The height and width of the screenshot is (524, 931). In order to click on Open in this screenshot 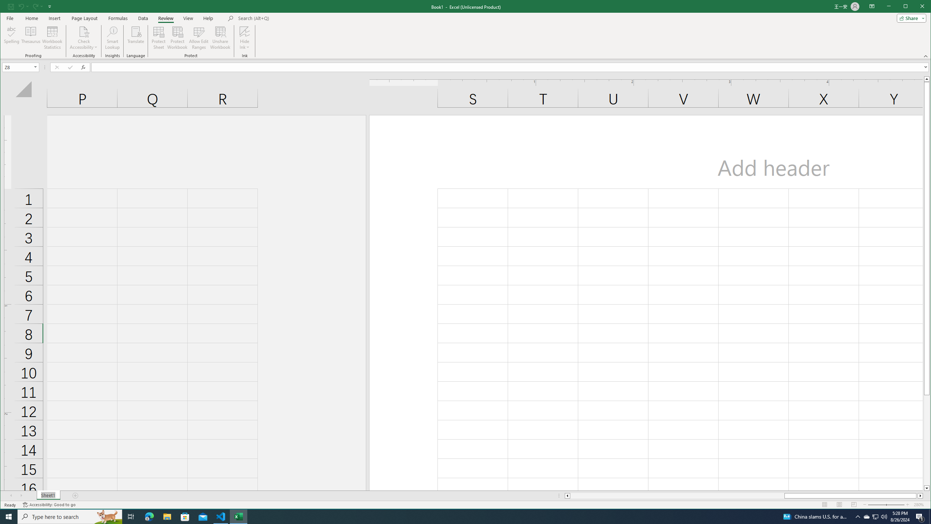, I will do `click(55, 18)`.